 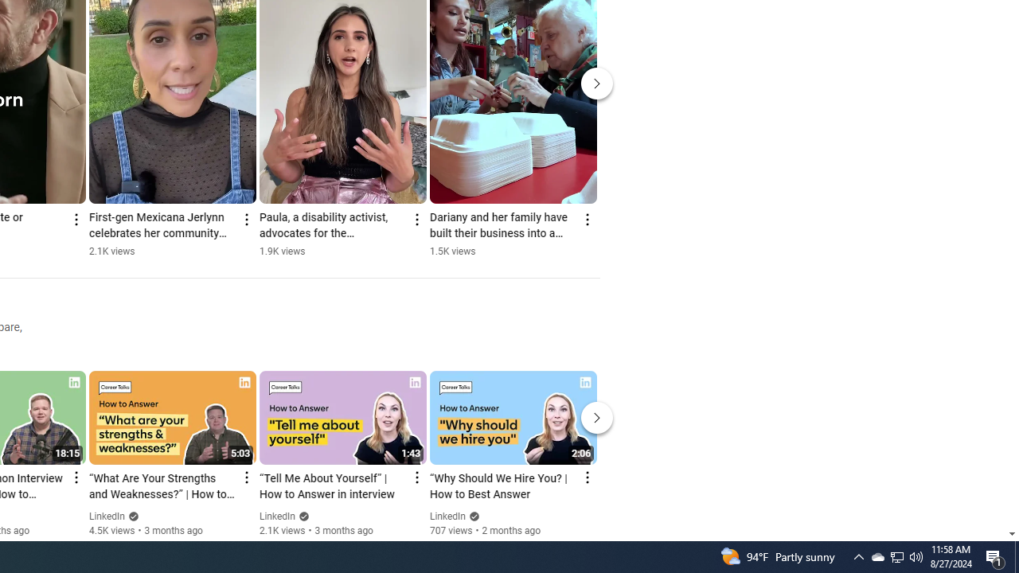 I want to click on Verified, so click(x=471, y=516).